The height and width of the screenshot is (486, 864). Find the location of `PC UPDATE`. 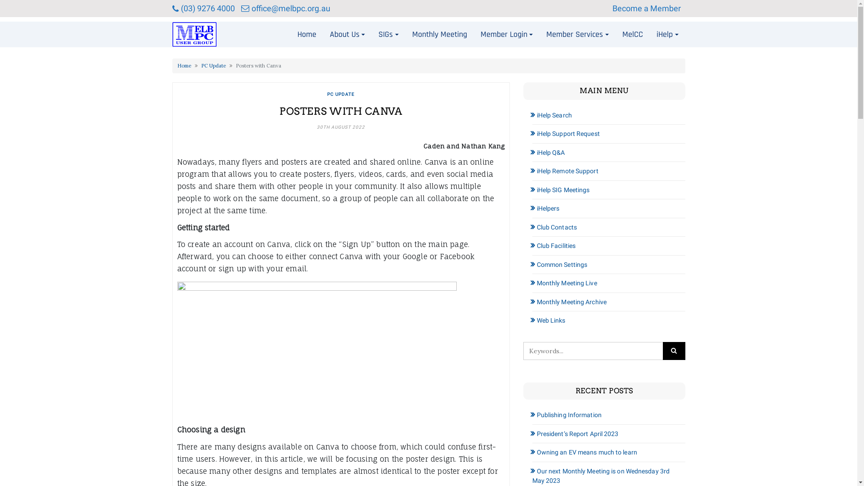

PC UPDATE is located at coordinates (341, 94).